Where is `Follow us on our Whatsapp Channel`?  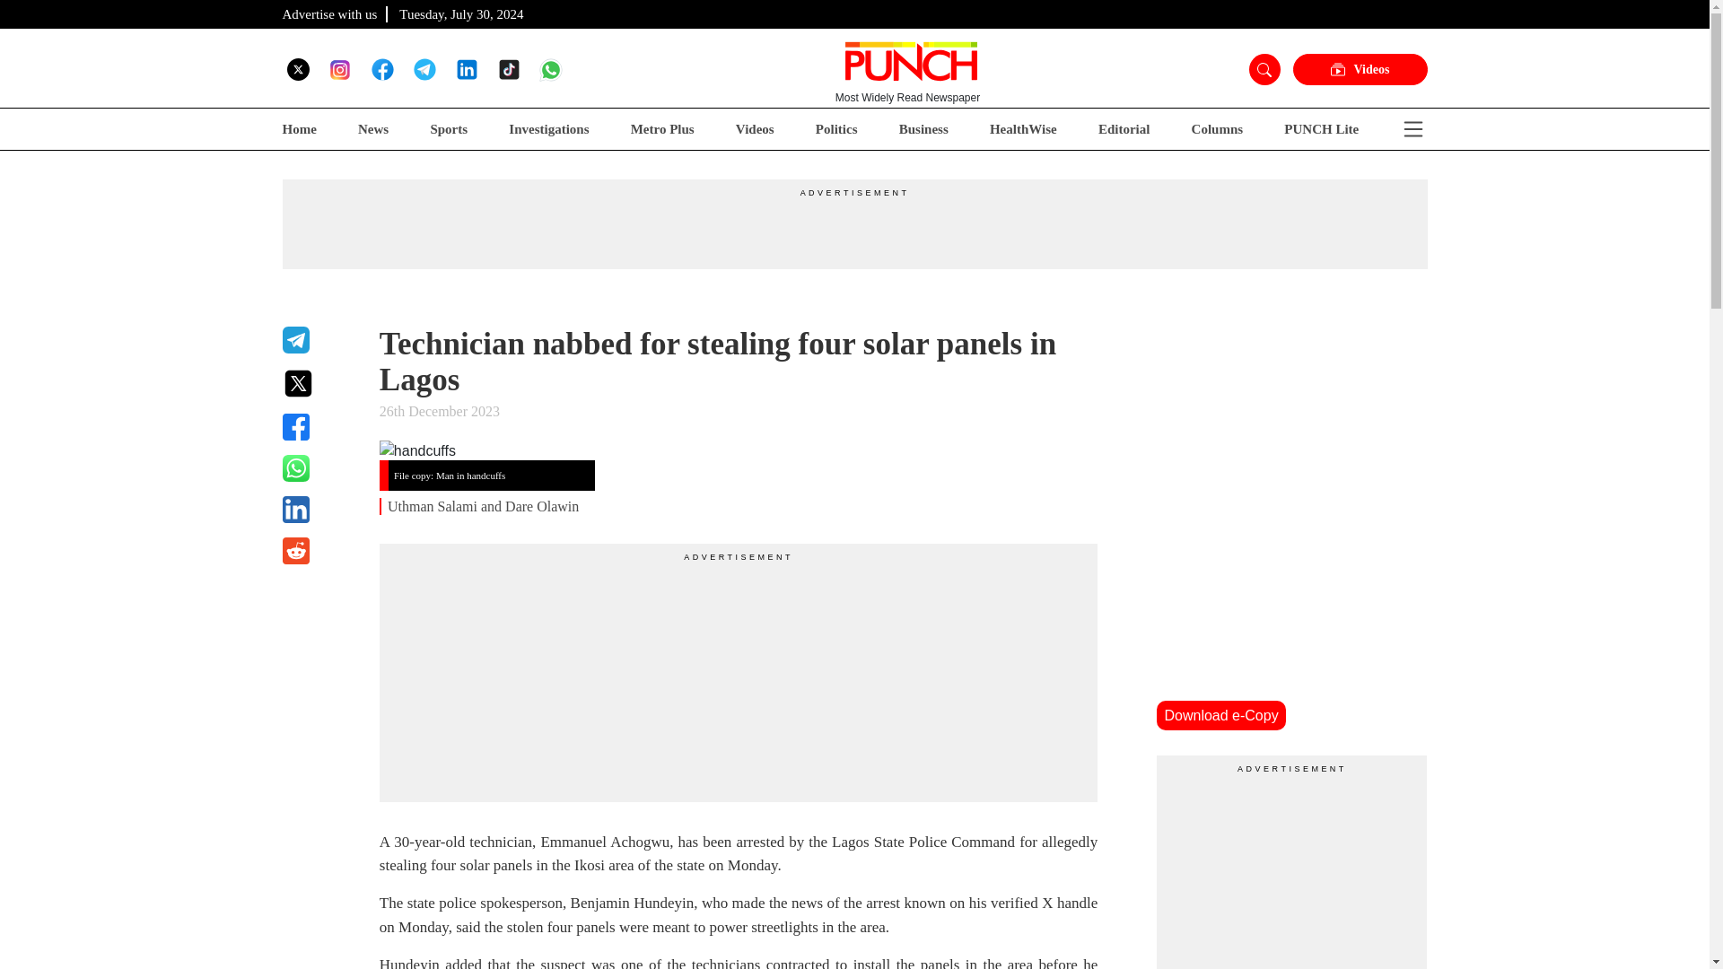
Follow us on our Whatsapp Channel is located at coordinates (551, 68).